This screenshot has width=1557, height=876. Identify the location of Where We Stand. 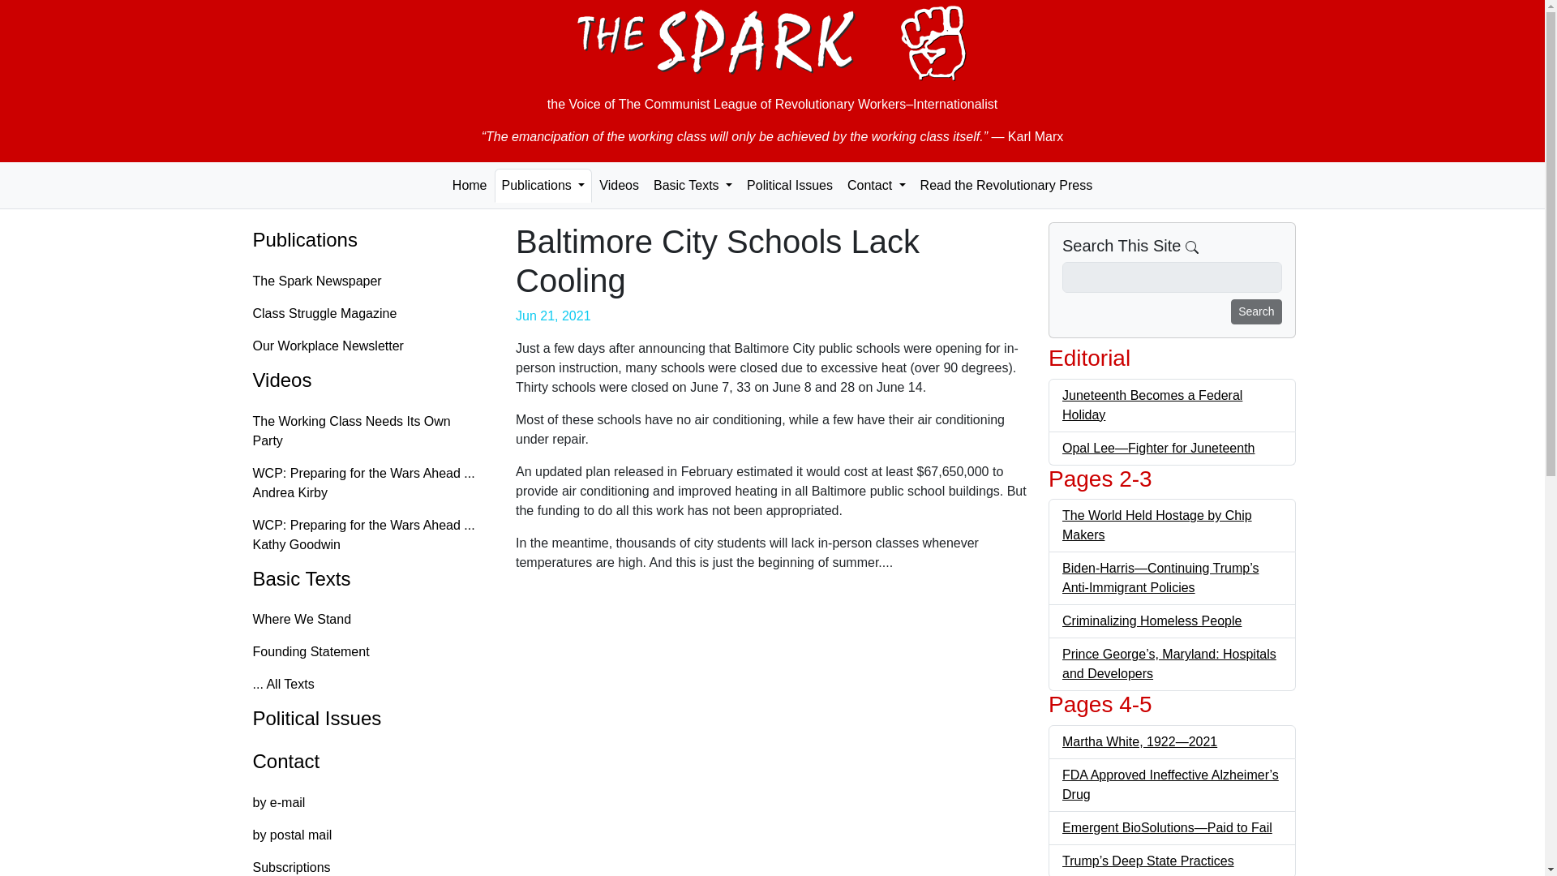
(368, 620).